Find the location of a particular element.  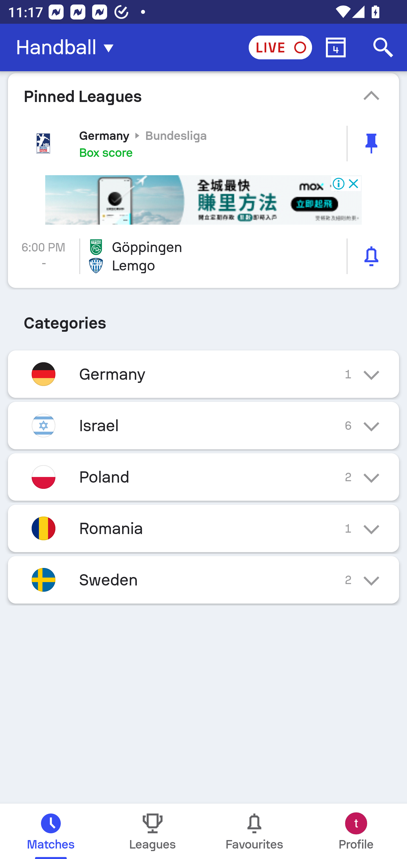

Categories is located at coordinates (203, 319).